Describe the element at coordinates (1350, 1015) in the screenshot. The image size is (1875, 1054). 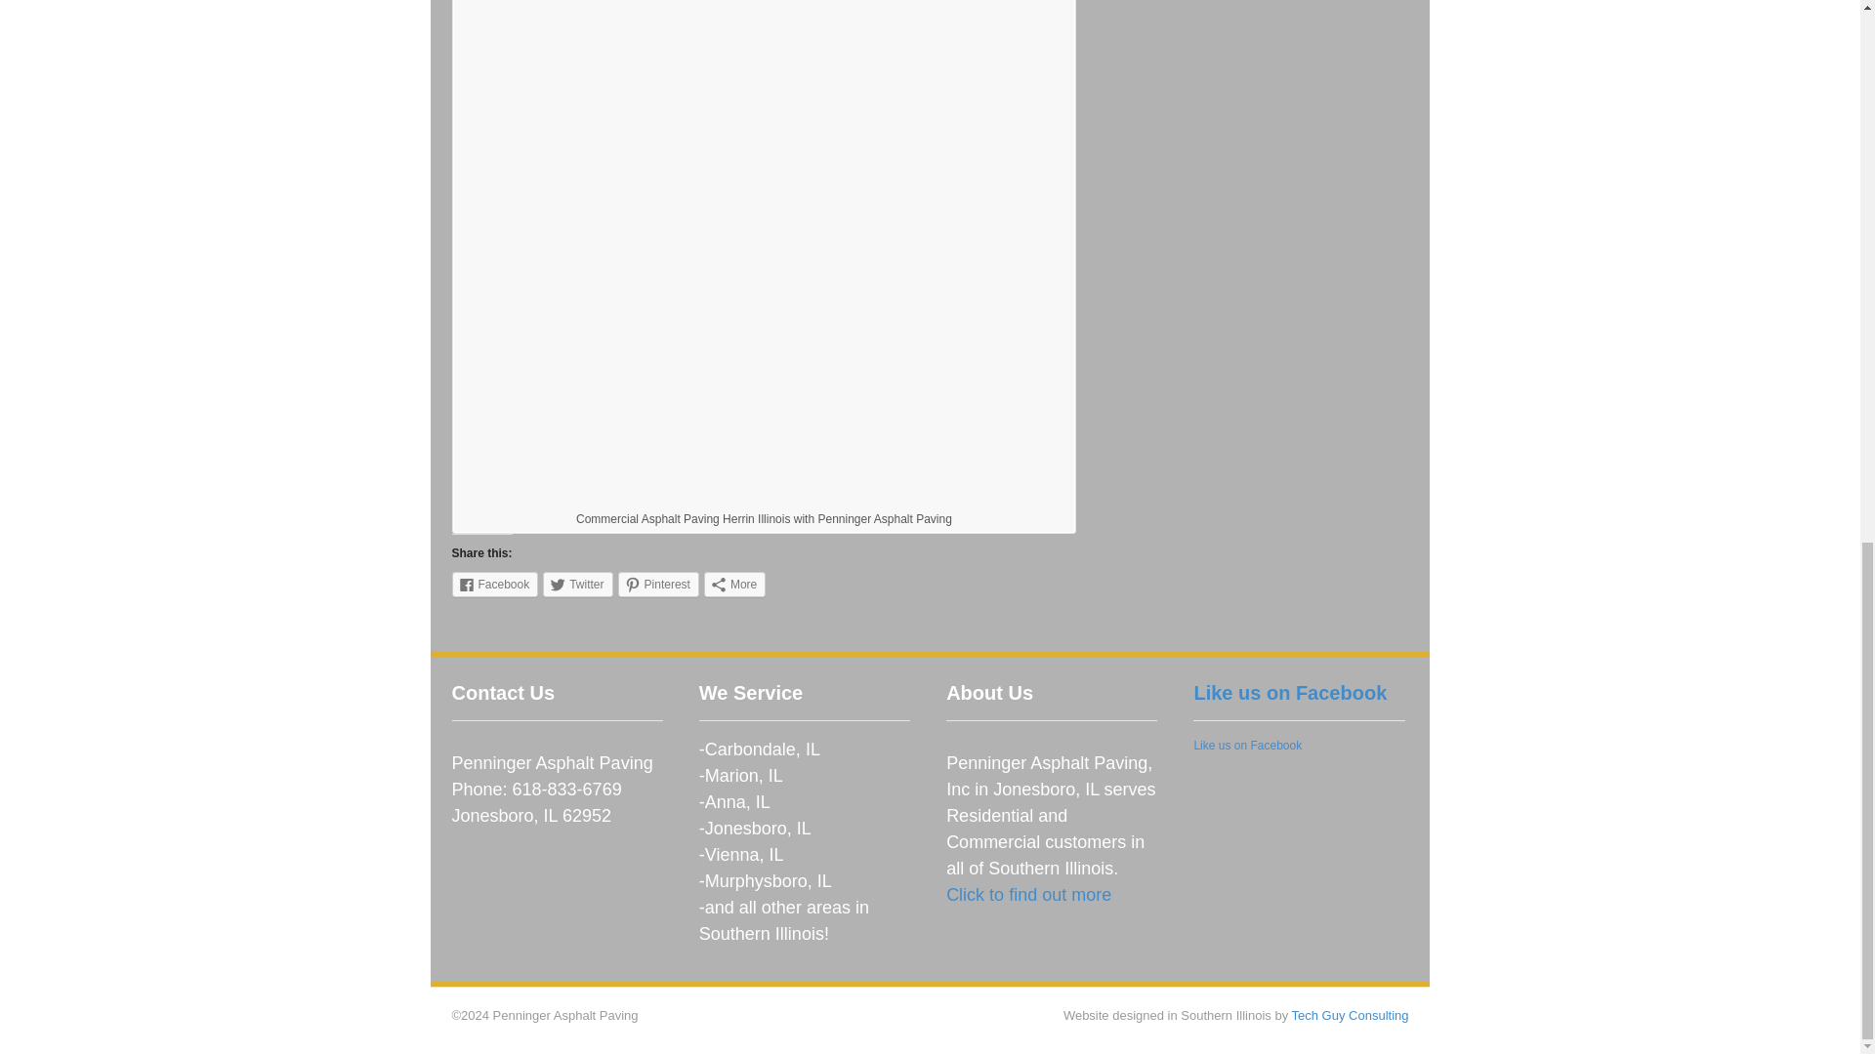
I see `Tech Guy Consulting` at that location.